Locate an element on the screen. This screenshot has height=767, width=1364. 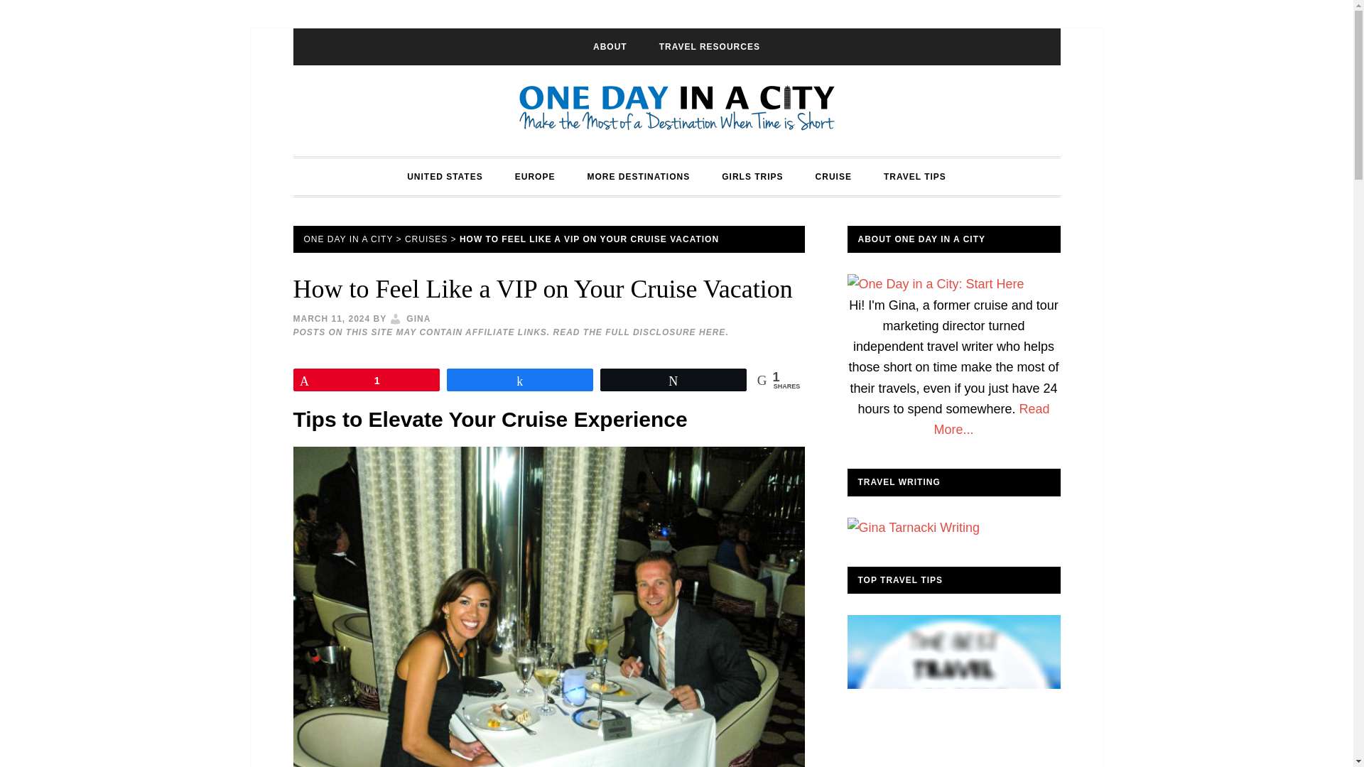
ABOUT is located at coordinates (610, 46).